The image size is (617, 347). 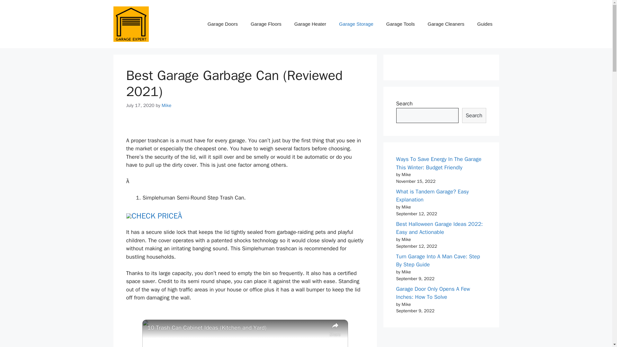 What do you see at coordinates (166, 105) in the screenshot?
I see `Mike` at bounding box center [166, 105].